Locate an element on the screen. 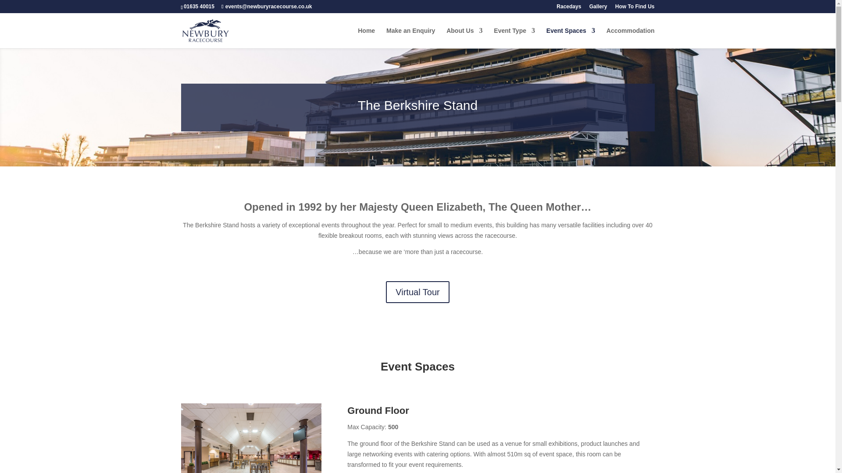 The image size is (842, 473). About Us is located at coordinates (464, 38).